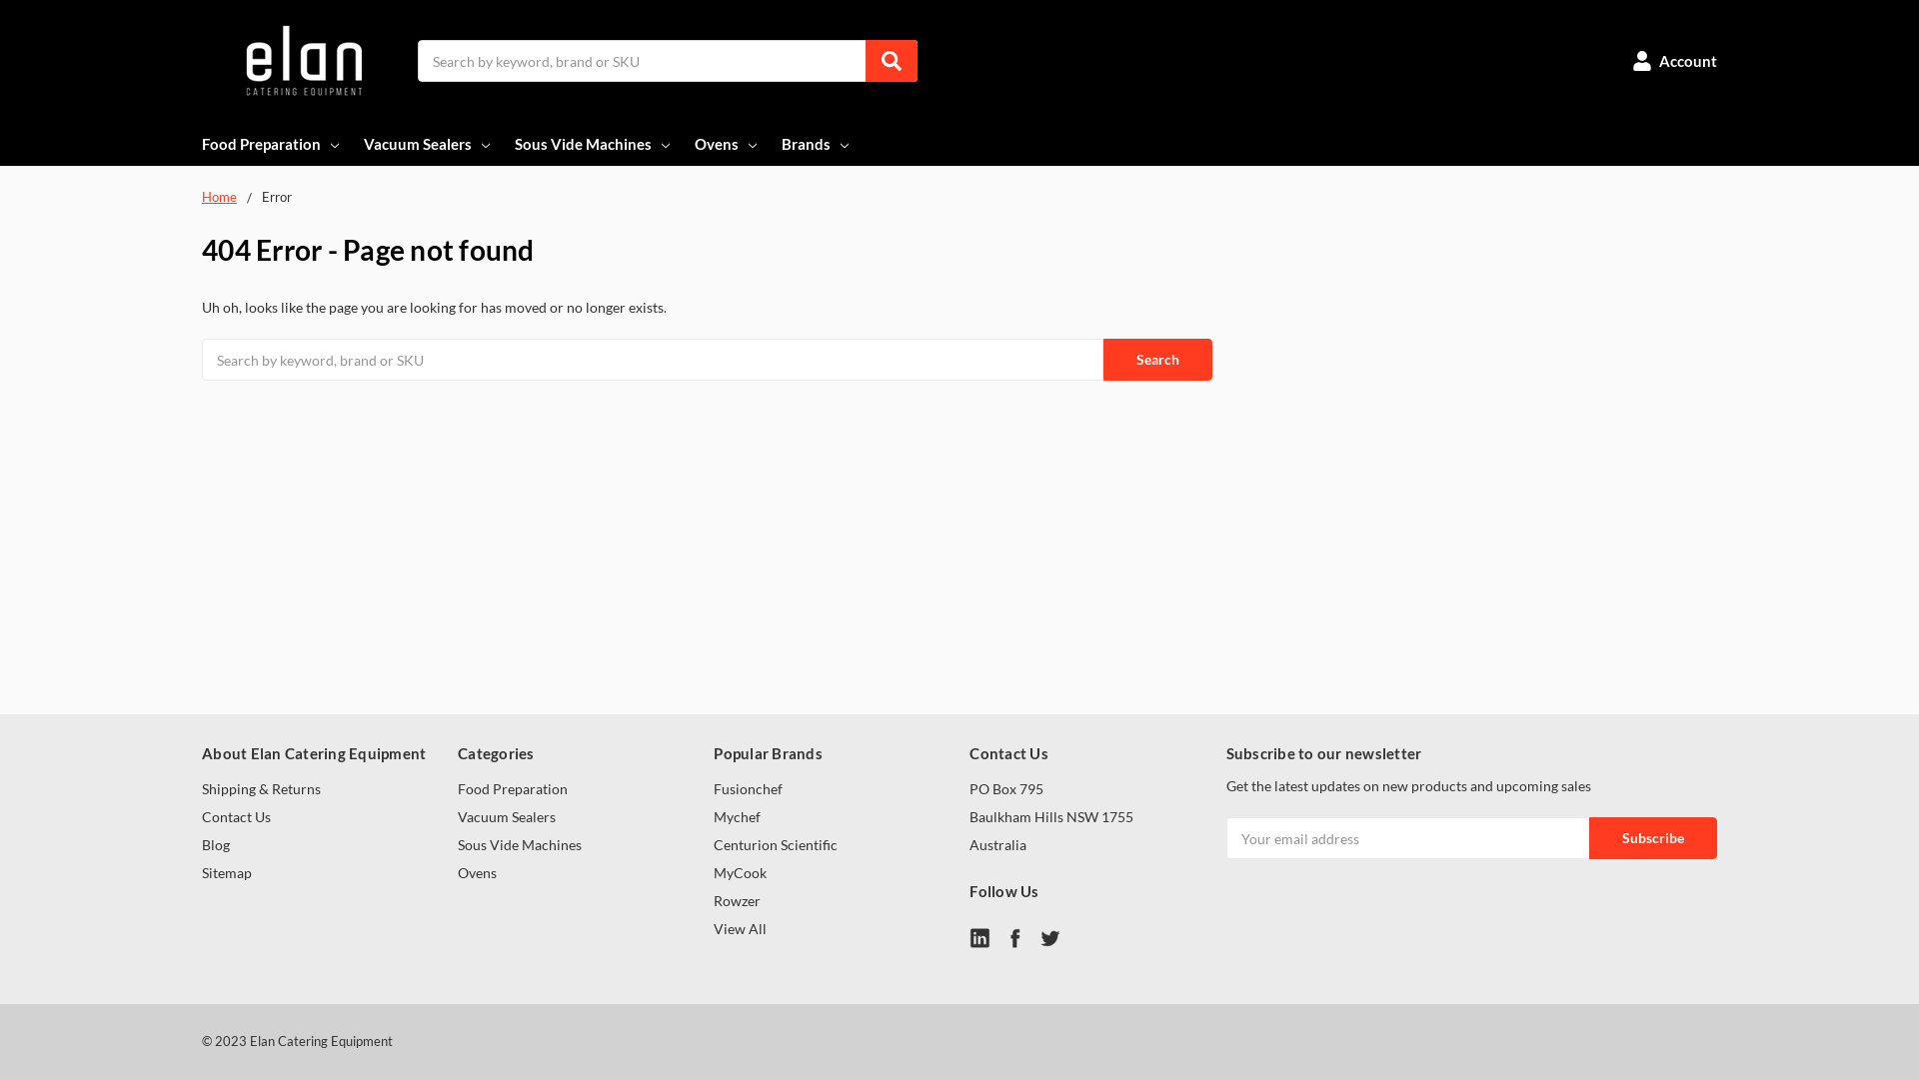 The image size is (1919, 1079). Describe the element at coordinates (428, 144) in the screenshot. I see `Vacuum Sealers` at that location.